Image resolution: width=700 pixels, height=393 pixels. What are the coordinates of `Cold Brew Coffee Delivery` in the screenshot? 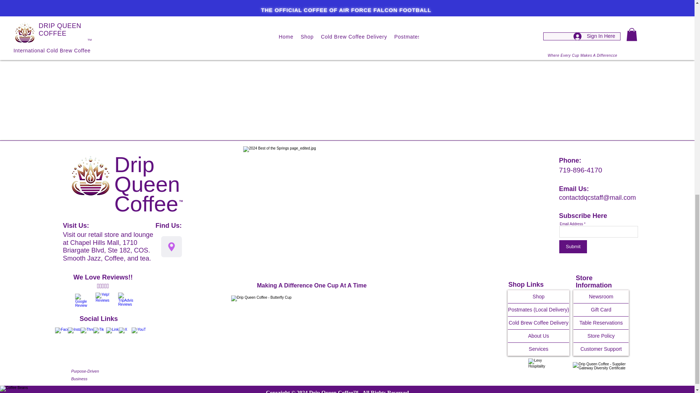 It's located at (538, 323).